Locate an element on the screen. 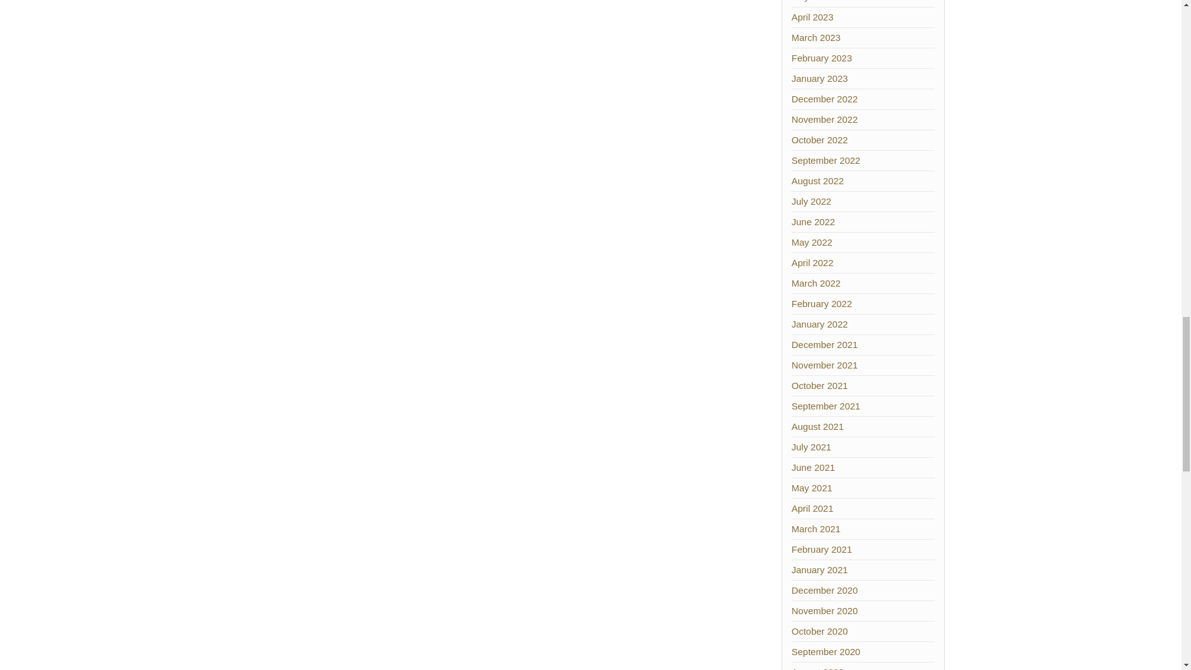 The image size is (1191, 670). September 2022 is located at coordinates (826, 160).